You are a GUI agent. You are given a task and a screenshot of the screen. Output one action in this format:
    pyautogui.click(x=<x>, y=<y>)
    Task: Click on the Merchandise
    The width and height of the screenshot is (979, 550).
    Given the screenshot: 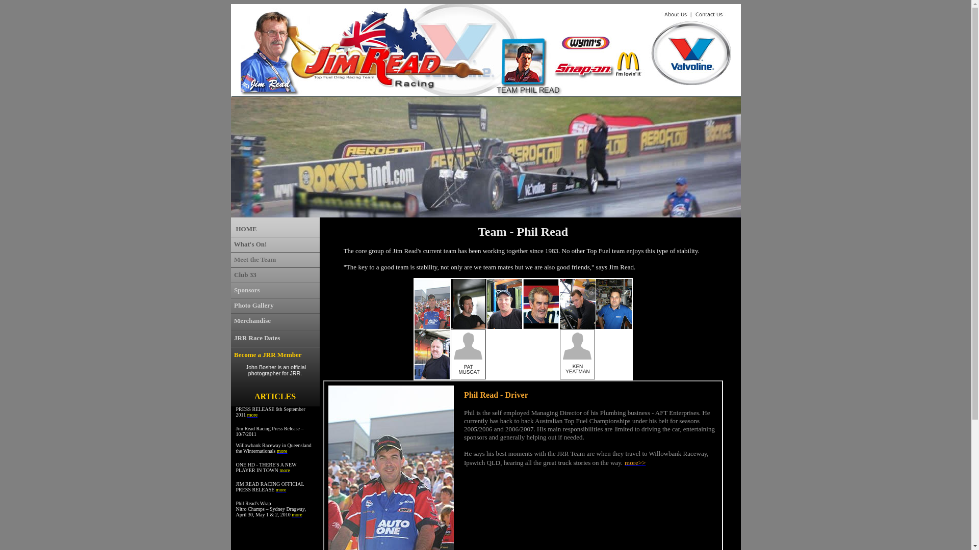 What is the action you would take?
    pyautogui.click(x=252, y=321)
    